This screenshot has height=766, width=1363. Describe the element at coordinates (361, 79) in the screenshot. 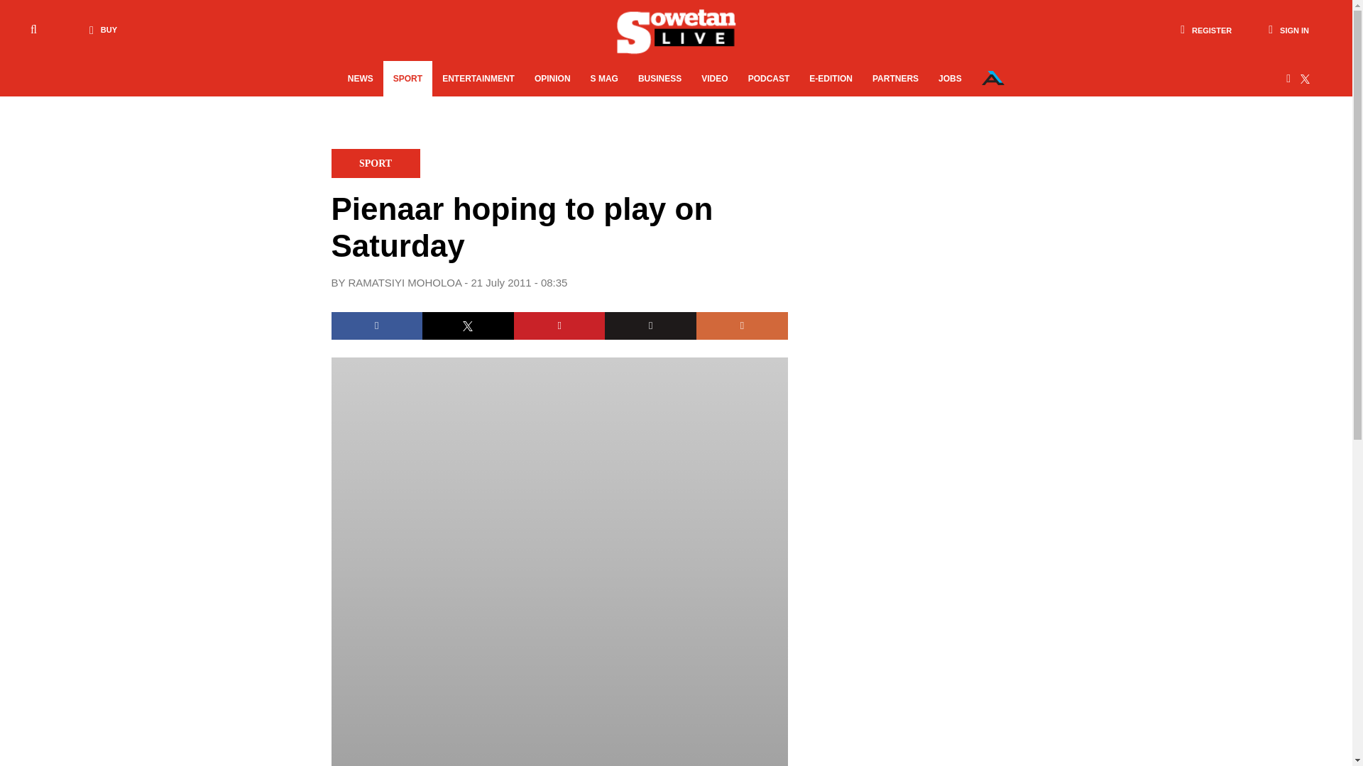

I see `NEWS` at that location.